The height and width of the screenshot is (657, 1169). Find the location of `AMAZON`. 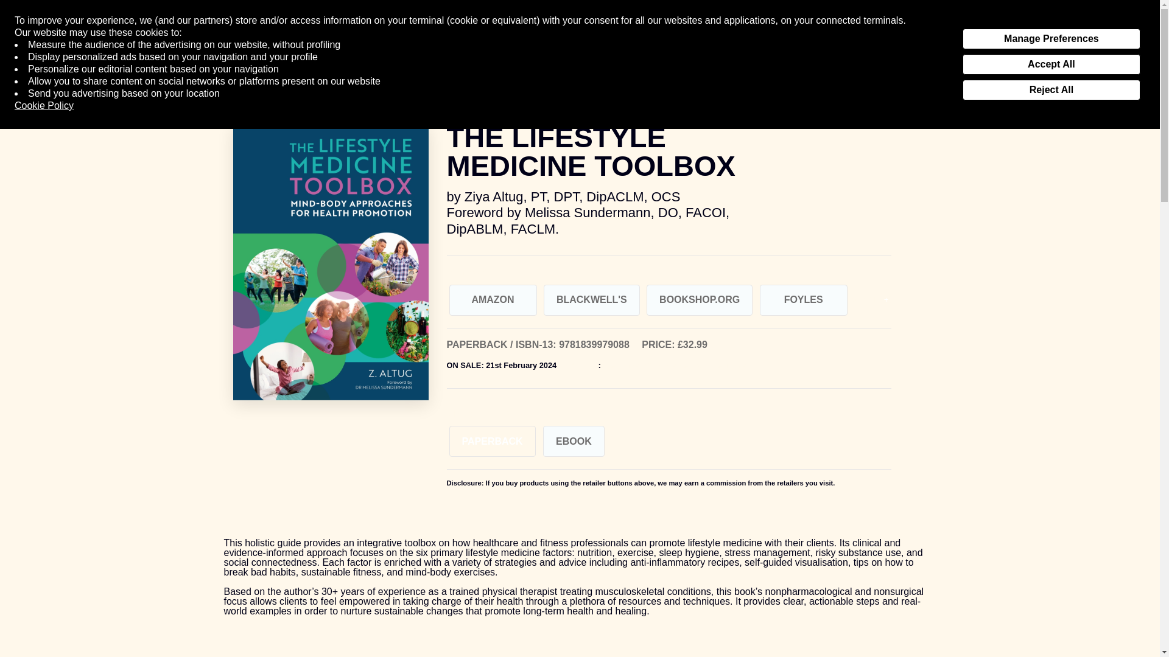

AMAZON is located at coordinates (493, 300).